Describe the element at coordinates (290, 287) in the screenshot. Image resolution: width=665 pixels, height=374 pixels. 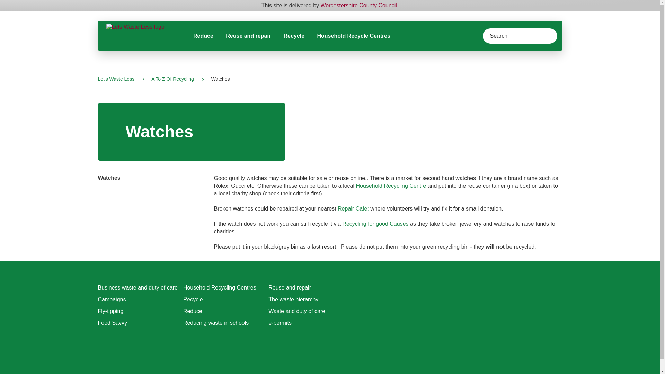
I see `Reuse and repair` at that location.